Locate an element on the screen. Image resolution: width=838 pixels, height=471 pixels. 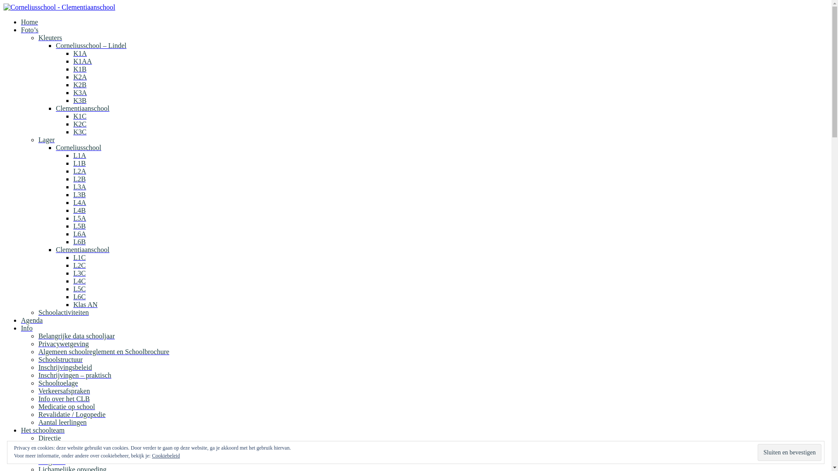
L5B is located at coordinates (79, 226).